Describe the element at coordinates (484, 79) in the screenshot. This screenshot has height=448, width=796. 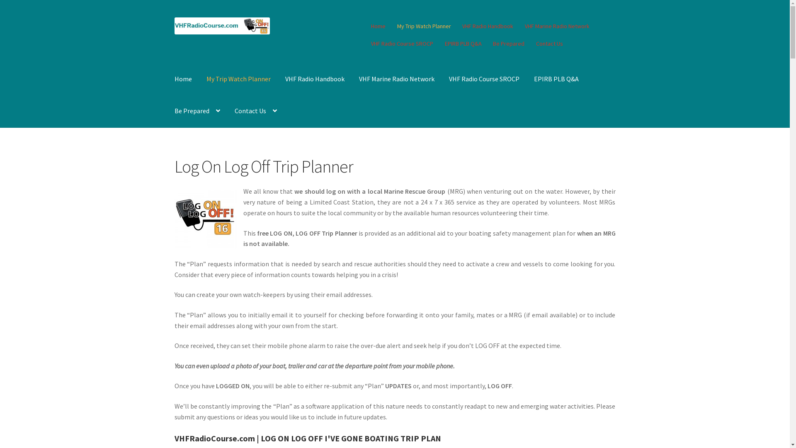
I see `VHF Radio Course SROCP` at that location.